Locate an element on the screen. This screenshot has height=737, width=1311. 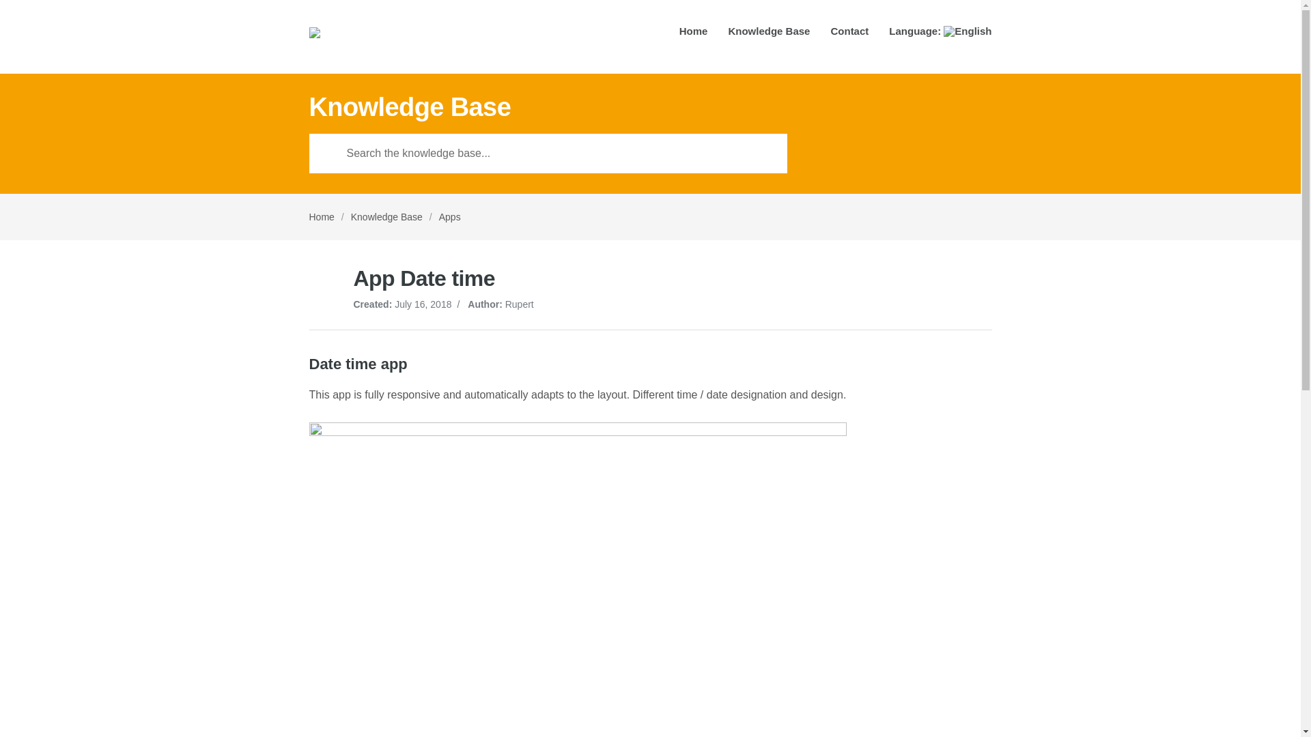
Contact is located at coordinates (849, 35).